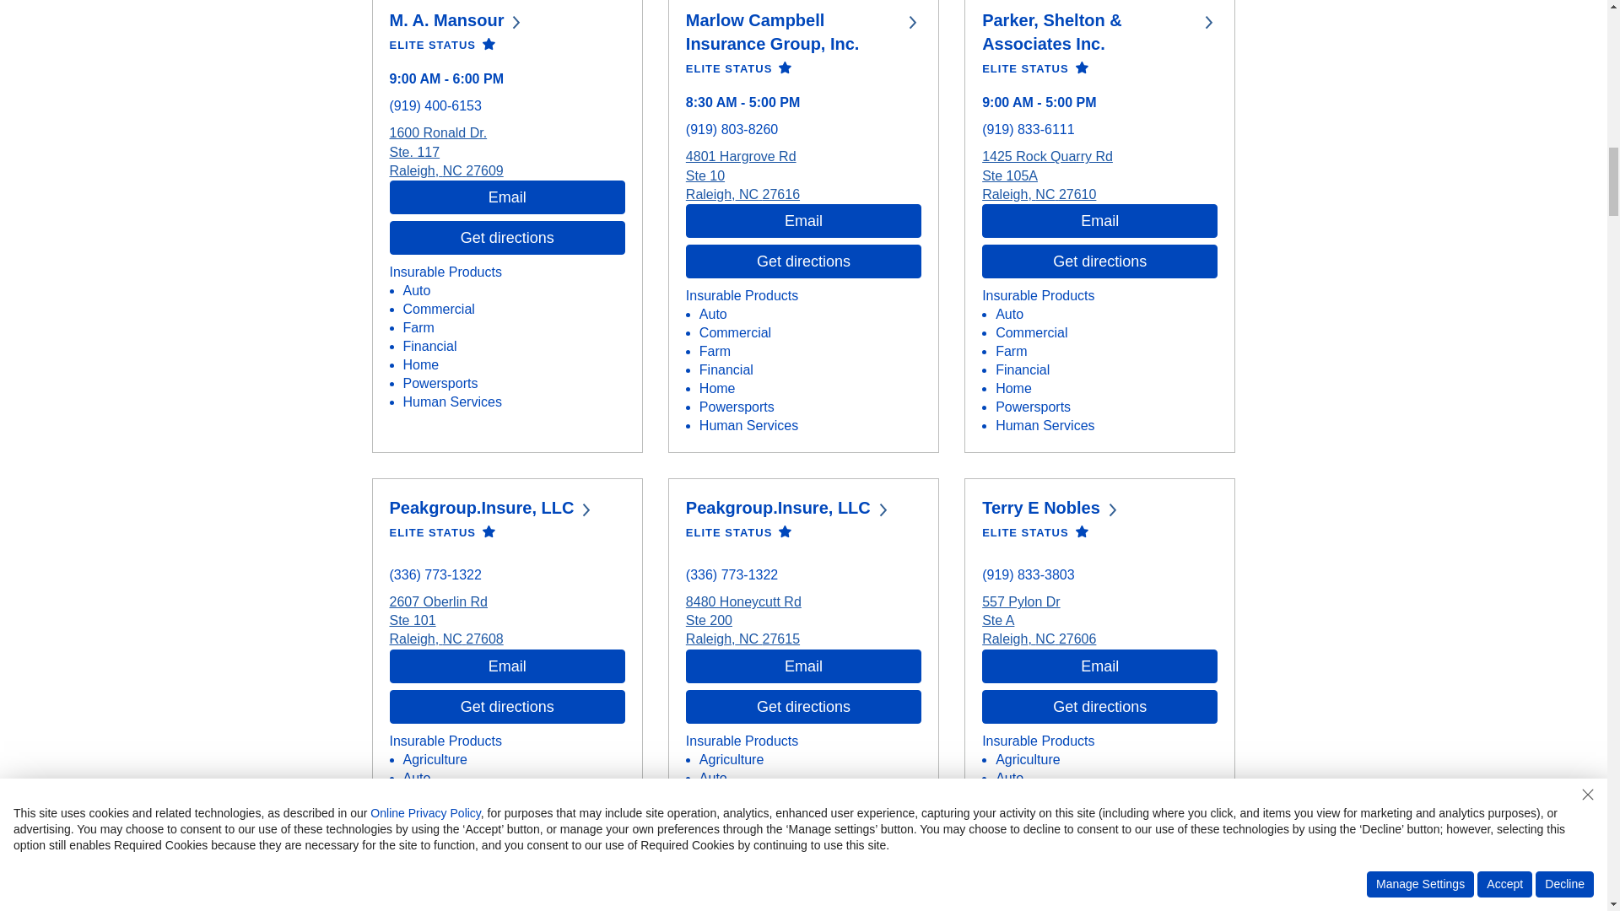 The width and height of the screenshot is (1620, 911). Describe the element at coordinates (452, 170) in the screenshot. I see `North Carolina` at that location.